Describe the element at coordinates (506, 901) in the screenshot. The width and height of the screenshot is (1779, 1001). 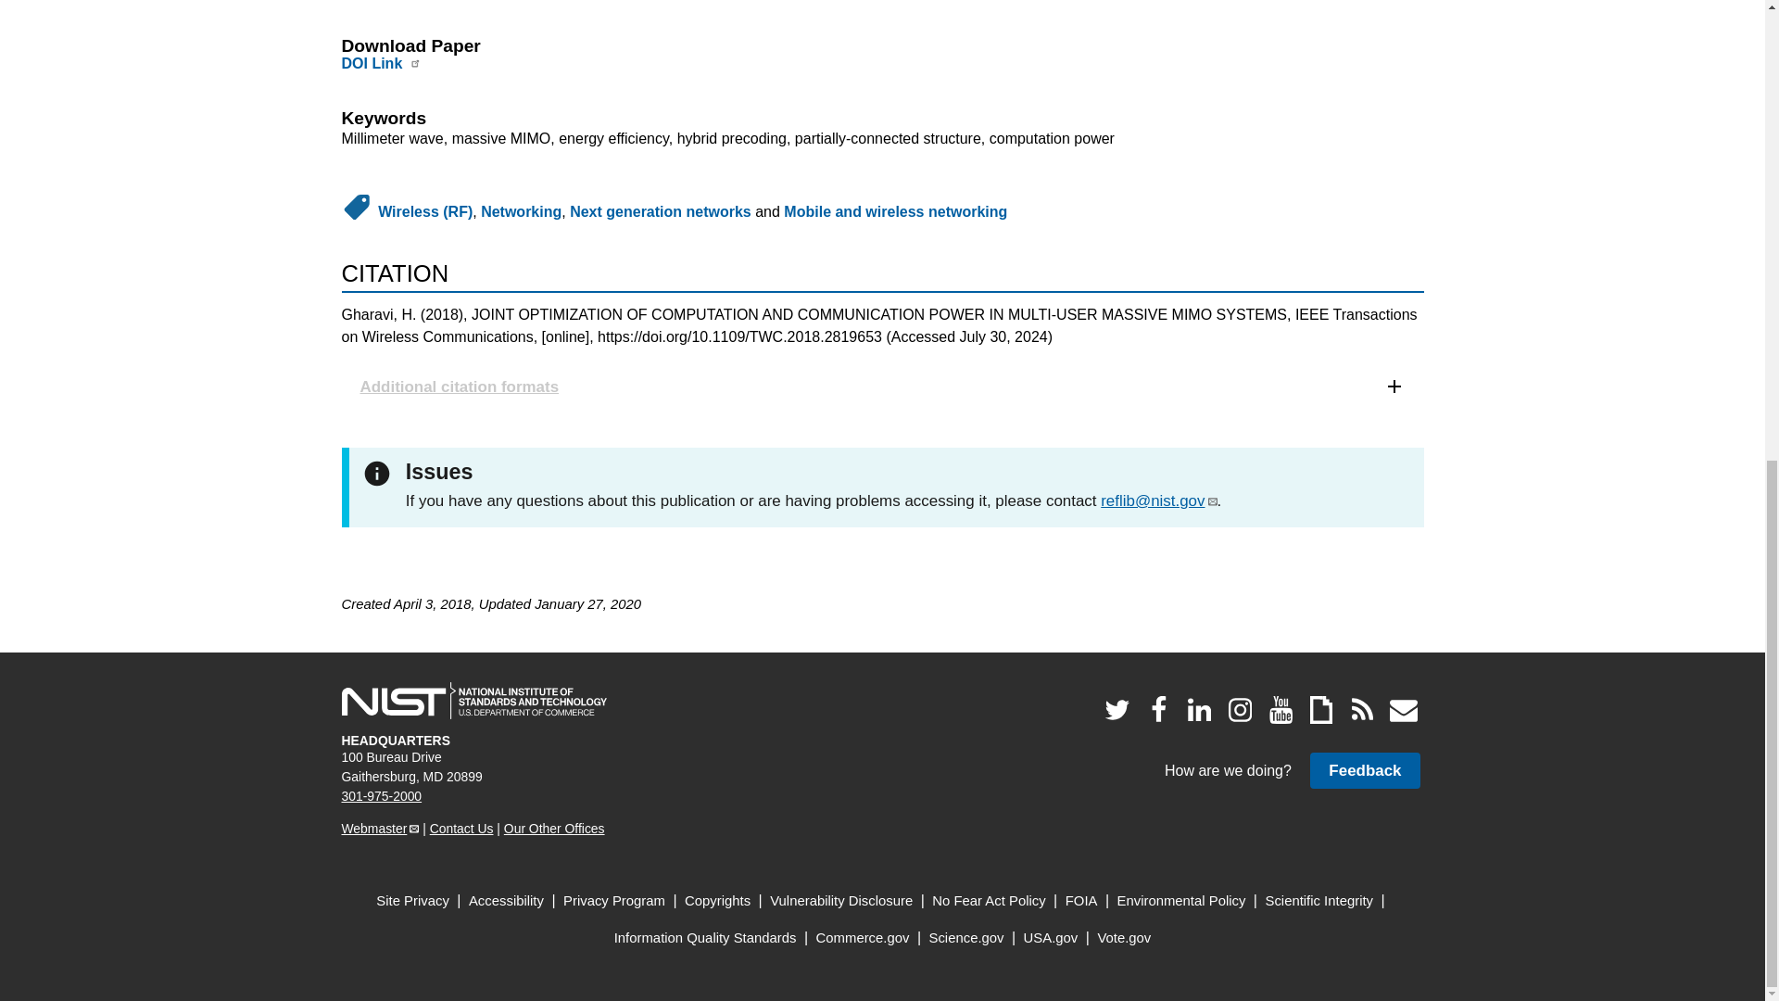
I see `Accessibility` at that location.